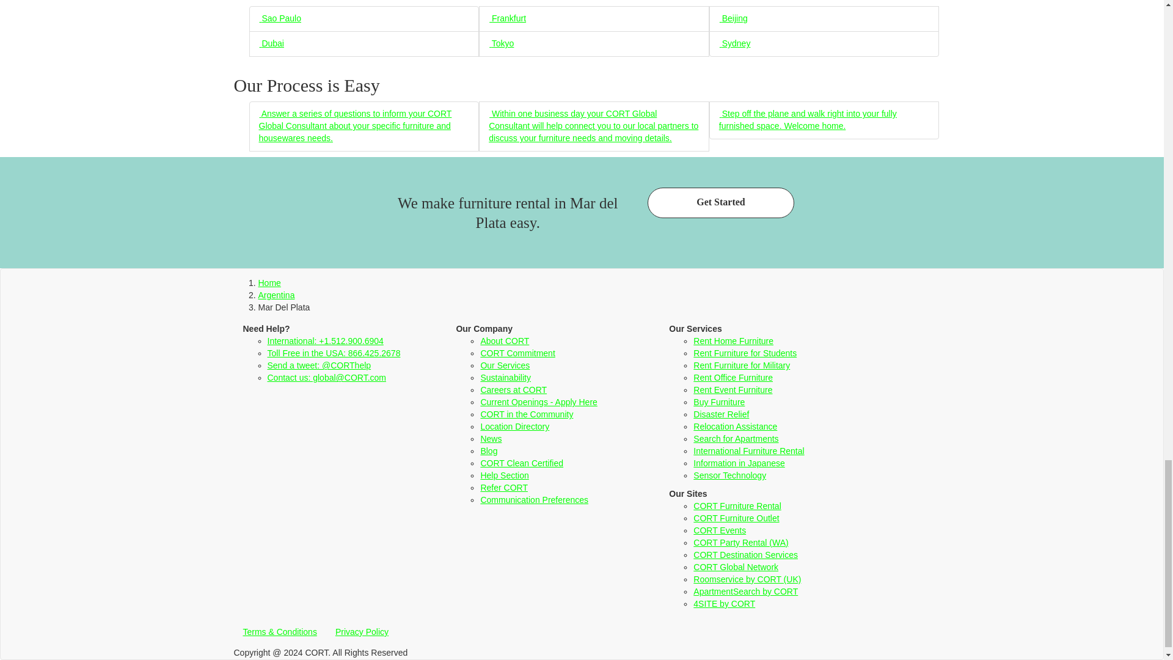 Image resolution: width=1173 pixels, height=660 pixels. Describe the element at coordinates (734, 43) in the screenshot. I see `Sydney` at that location.